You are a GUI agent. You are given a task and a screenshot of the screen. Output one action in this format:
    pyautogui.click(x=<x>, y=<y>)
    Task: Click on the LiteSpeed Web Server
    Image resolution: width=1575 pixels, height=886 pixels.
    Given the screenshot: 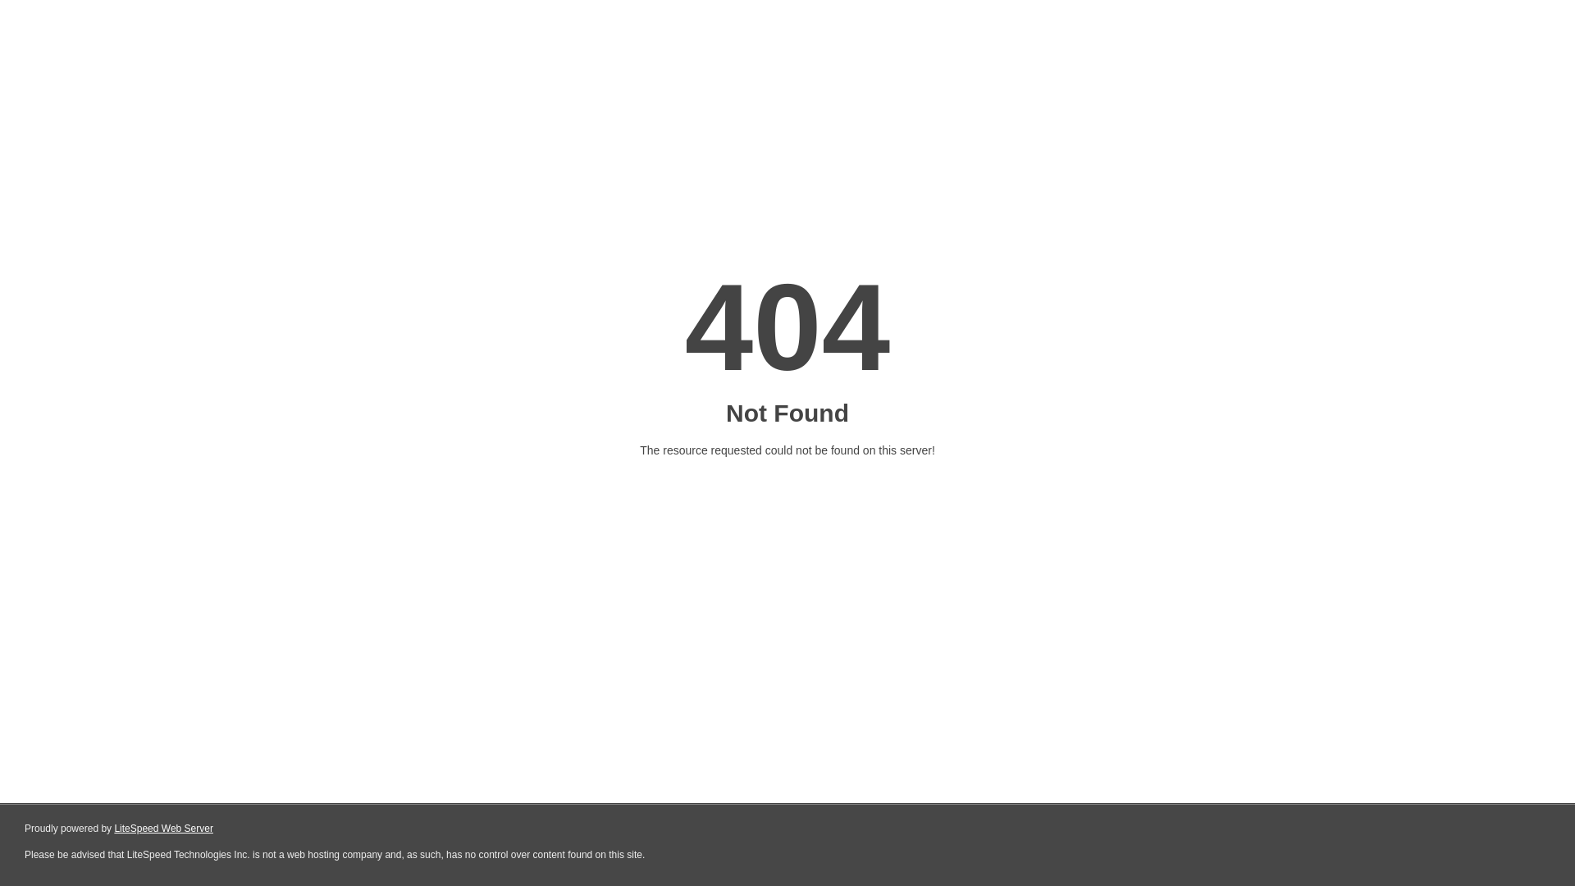 What is the action you would take?
    pyautogui.click(x=164, y=829)
    